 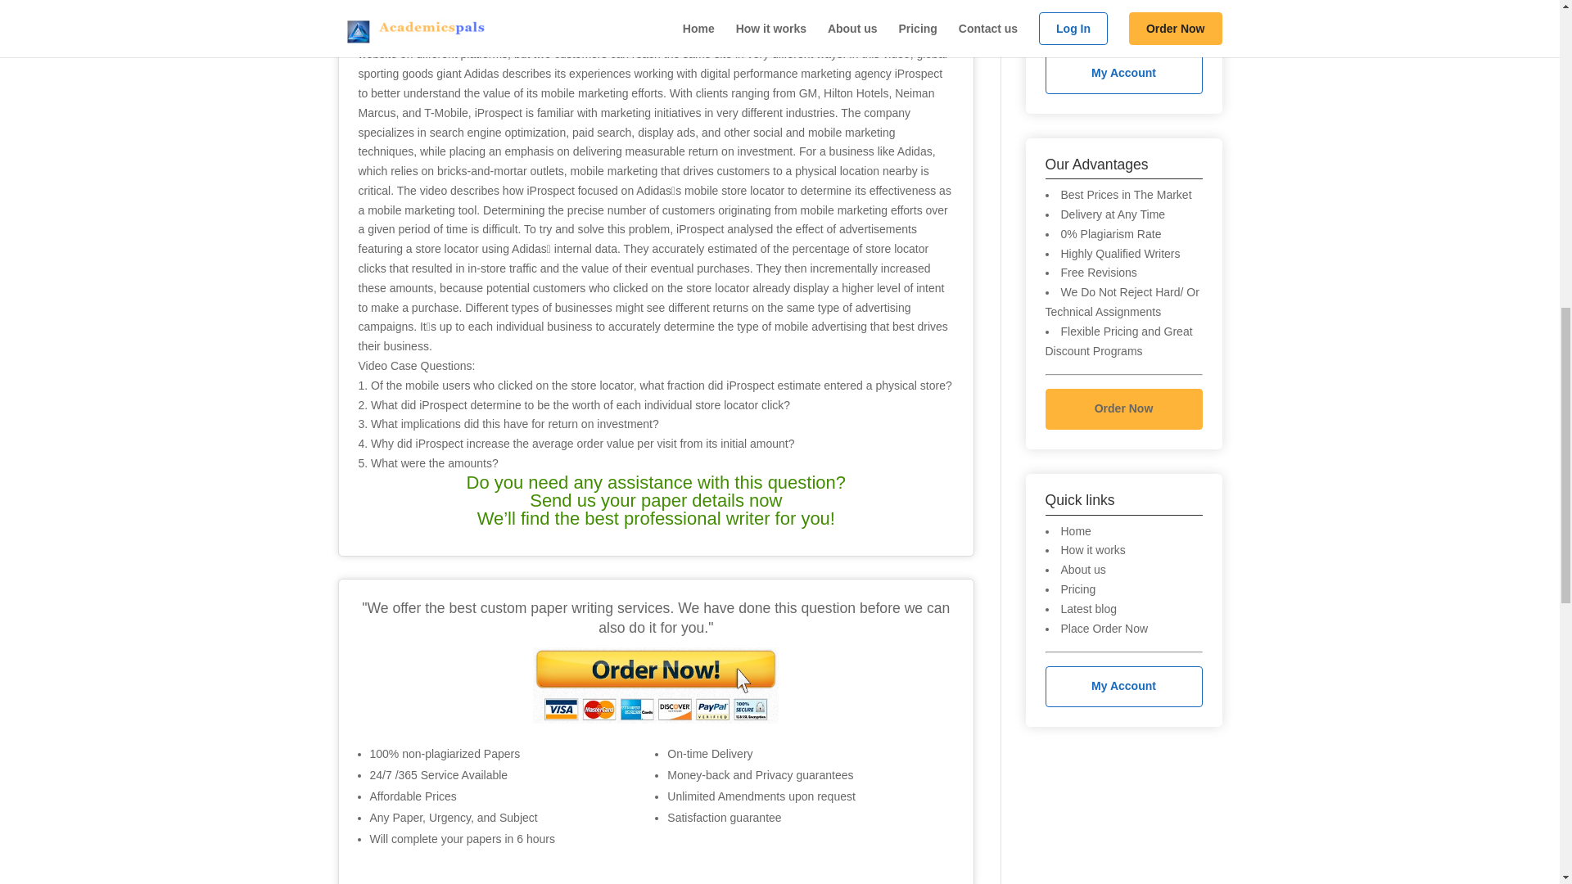 I want to click on Place Order Now, so click(x=1105, y=629).